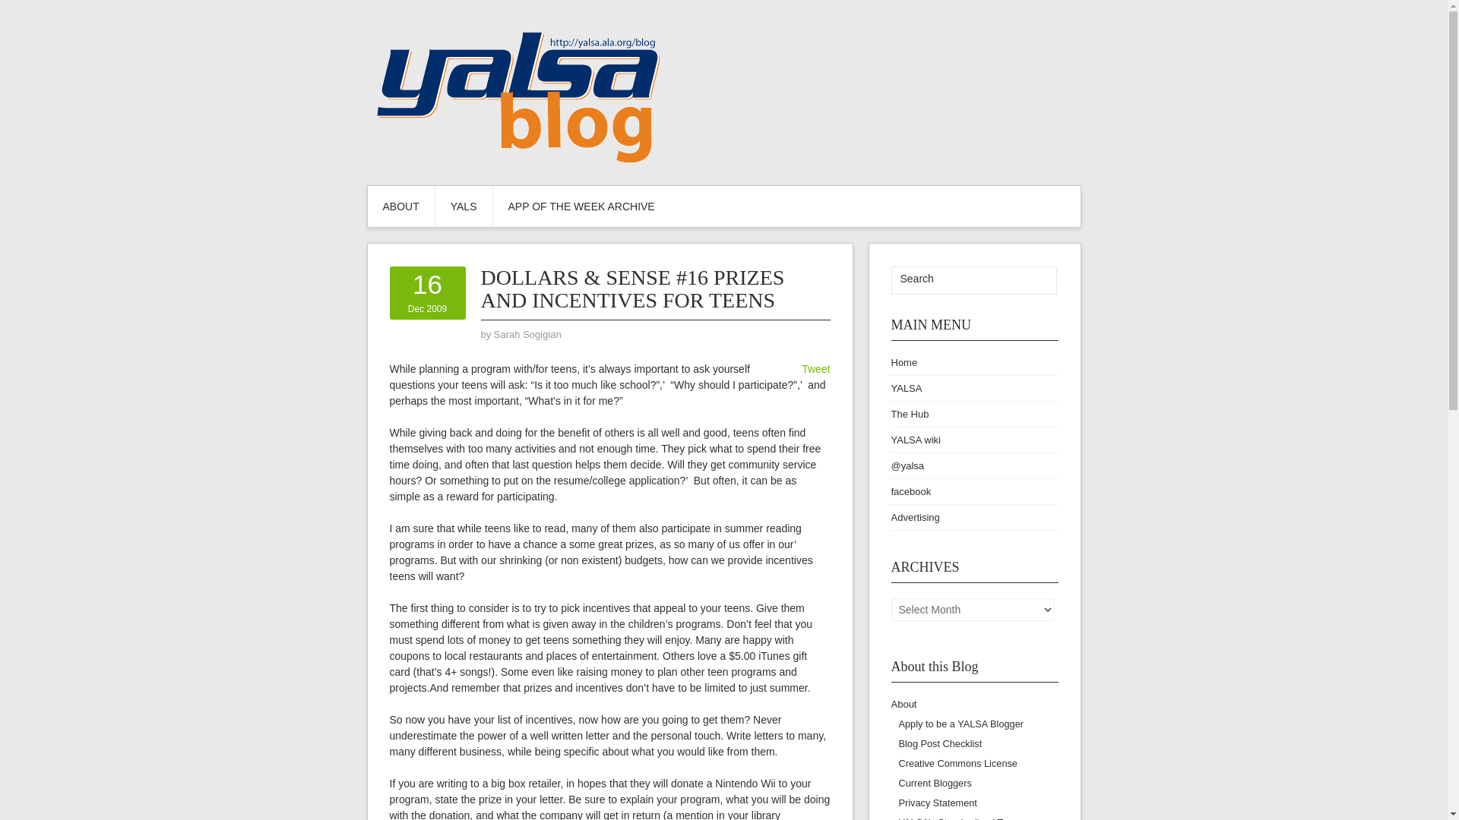 Image resolution: width=1459 pixels, height=820 pixels. Describe the element at coordinates (464, 207) in the screenshot. I see `The Hub` at that location.